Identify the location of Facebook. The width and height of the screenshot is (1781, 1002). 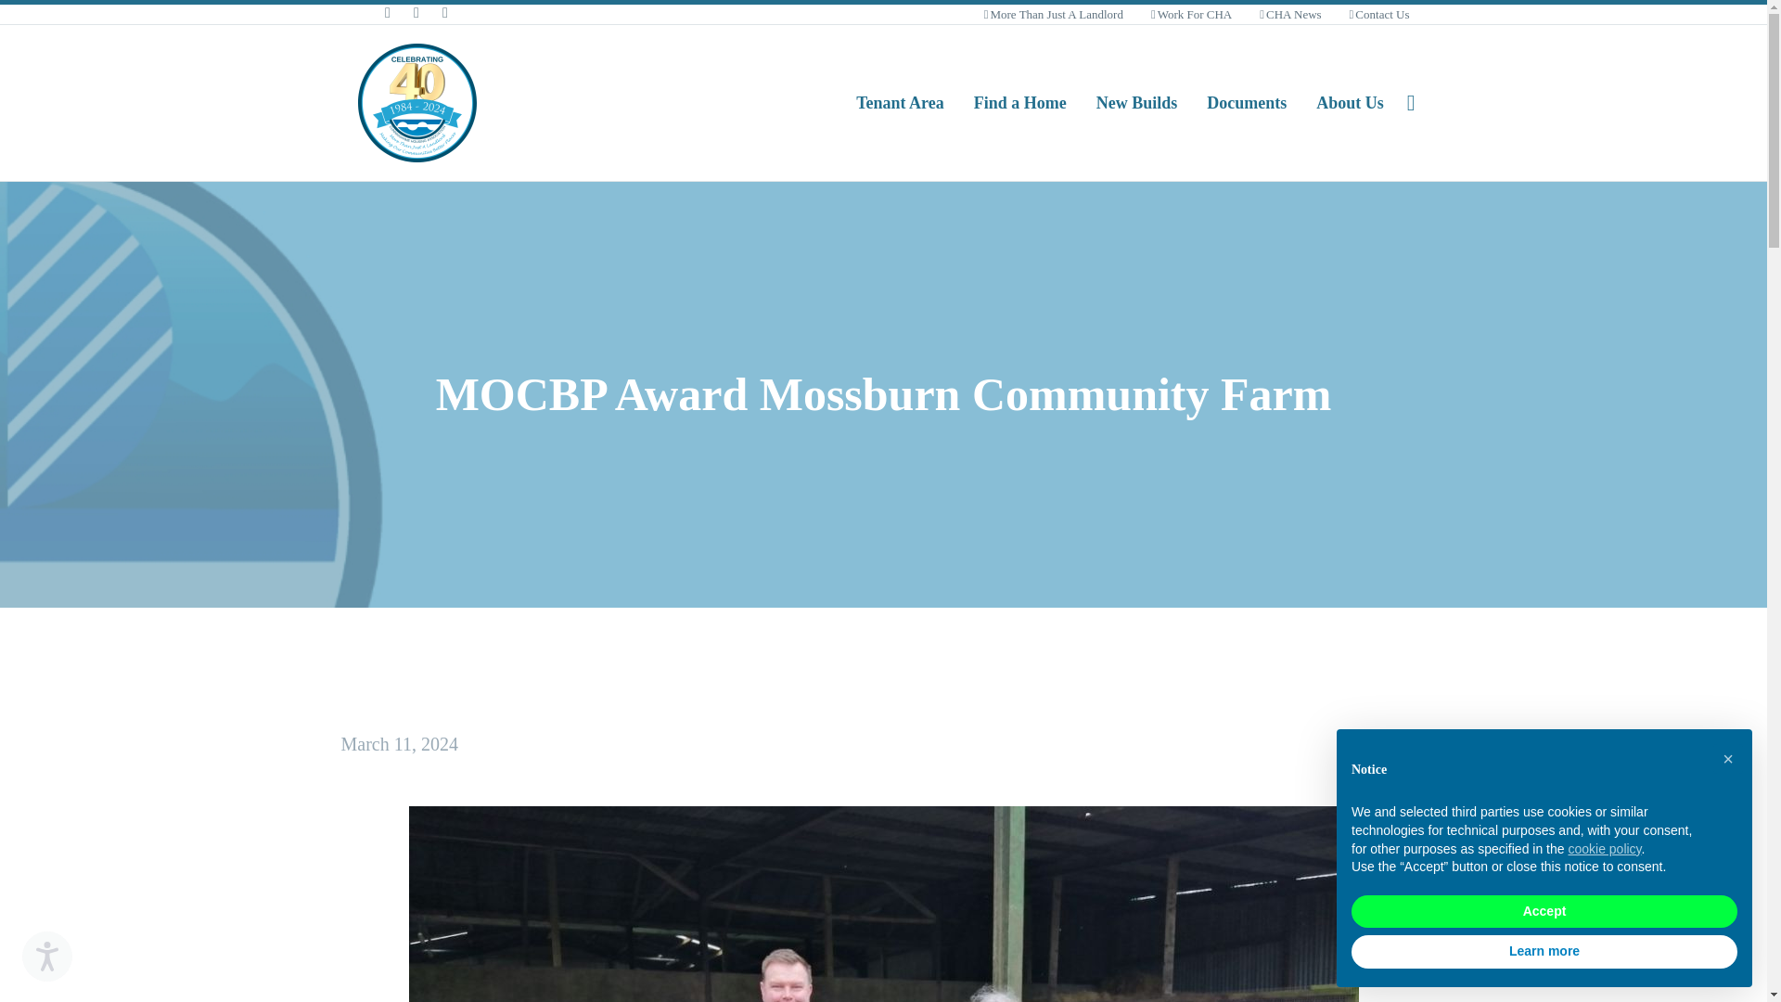
(388, 13).